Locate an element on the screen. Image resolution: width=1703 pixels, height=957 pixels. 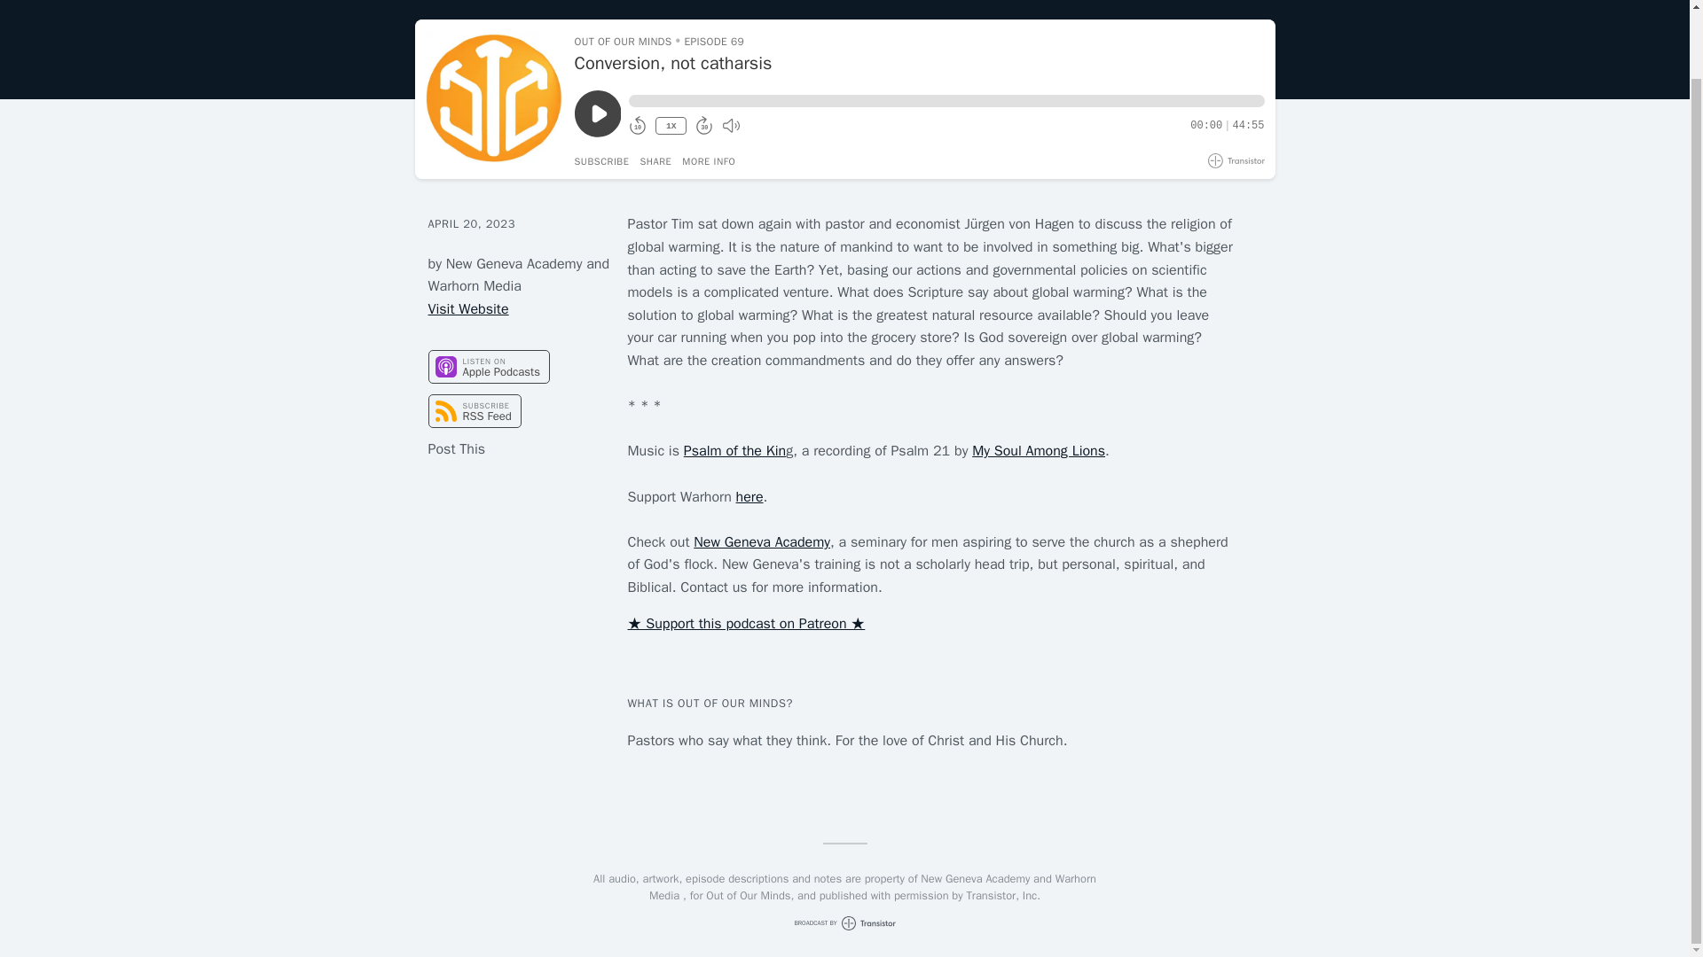
10 is located at coordinates (637, 126).